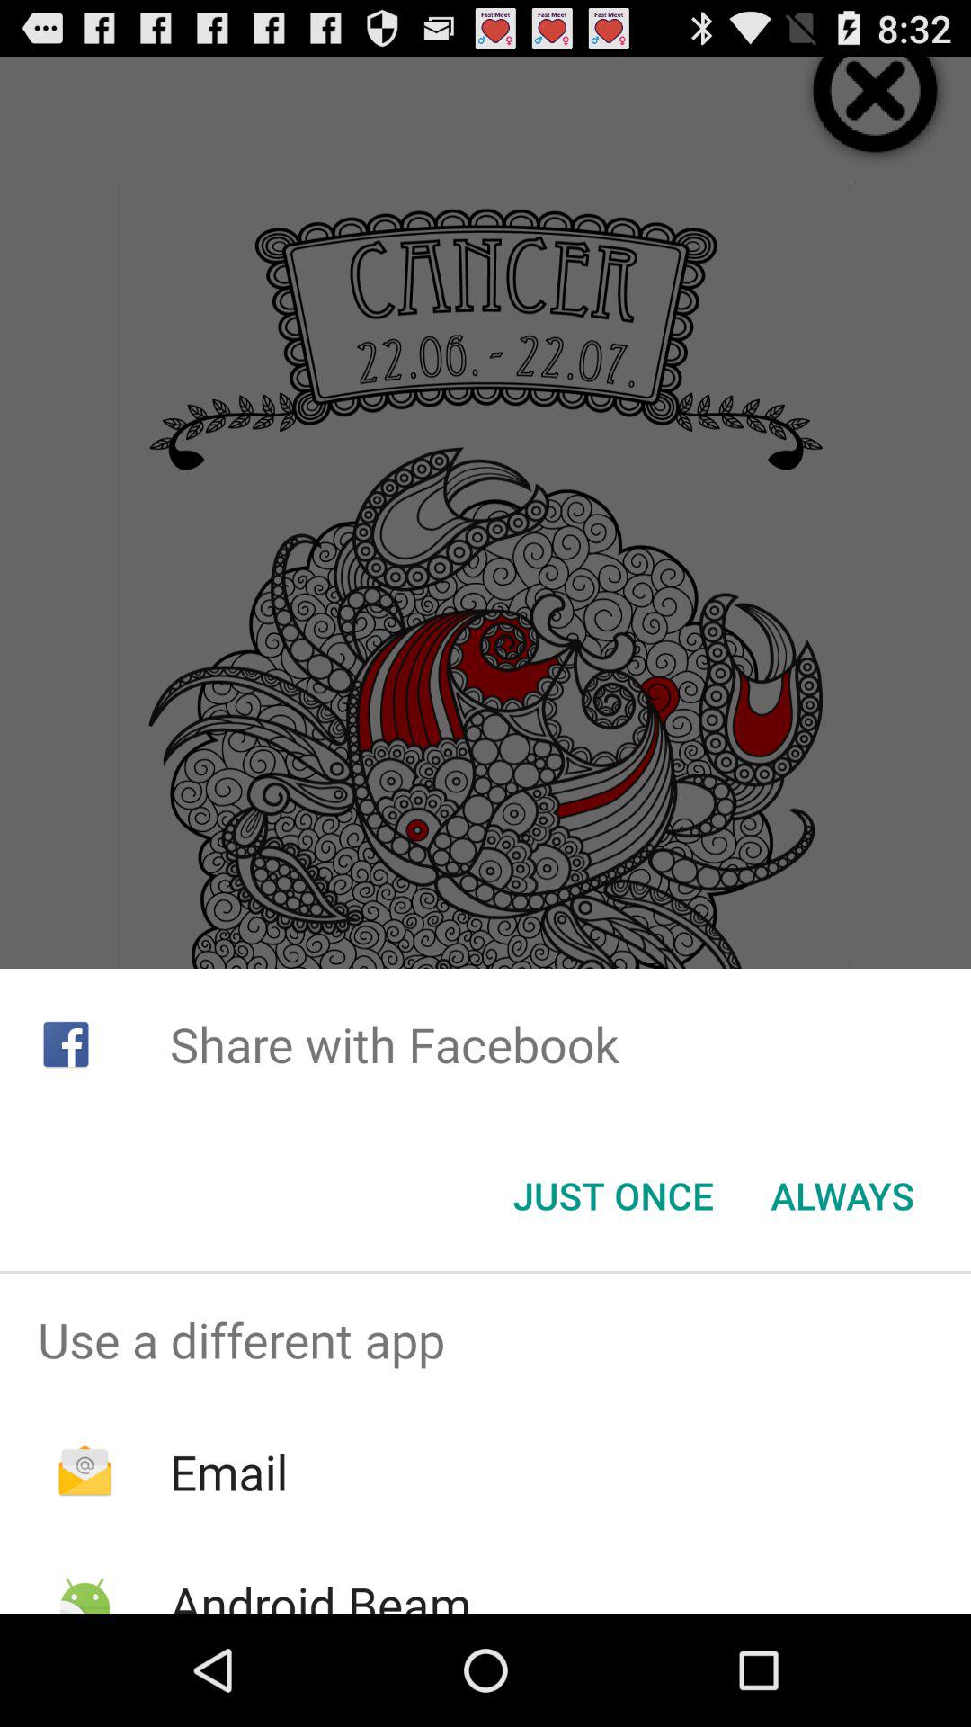 This screenshot has width=971, height=1727. Describe the element at coordinates (613, 1195) in the screenshot. I see `click the icon below the share with facebook` at that location.